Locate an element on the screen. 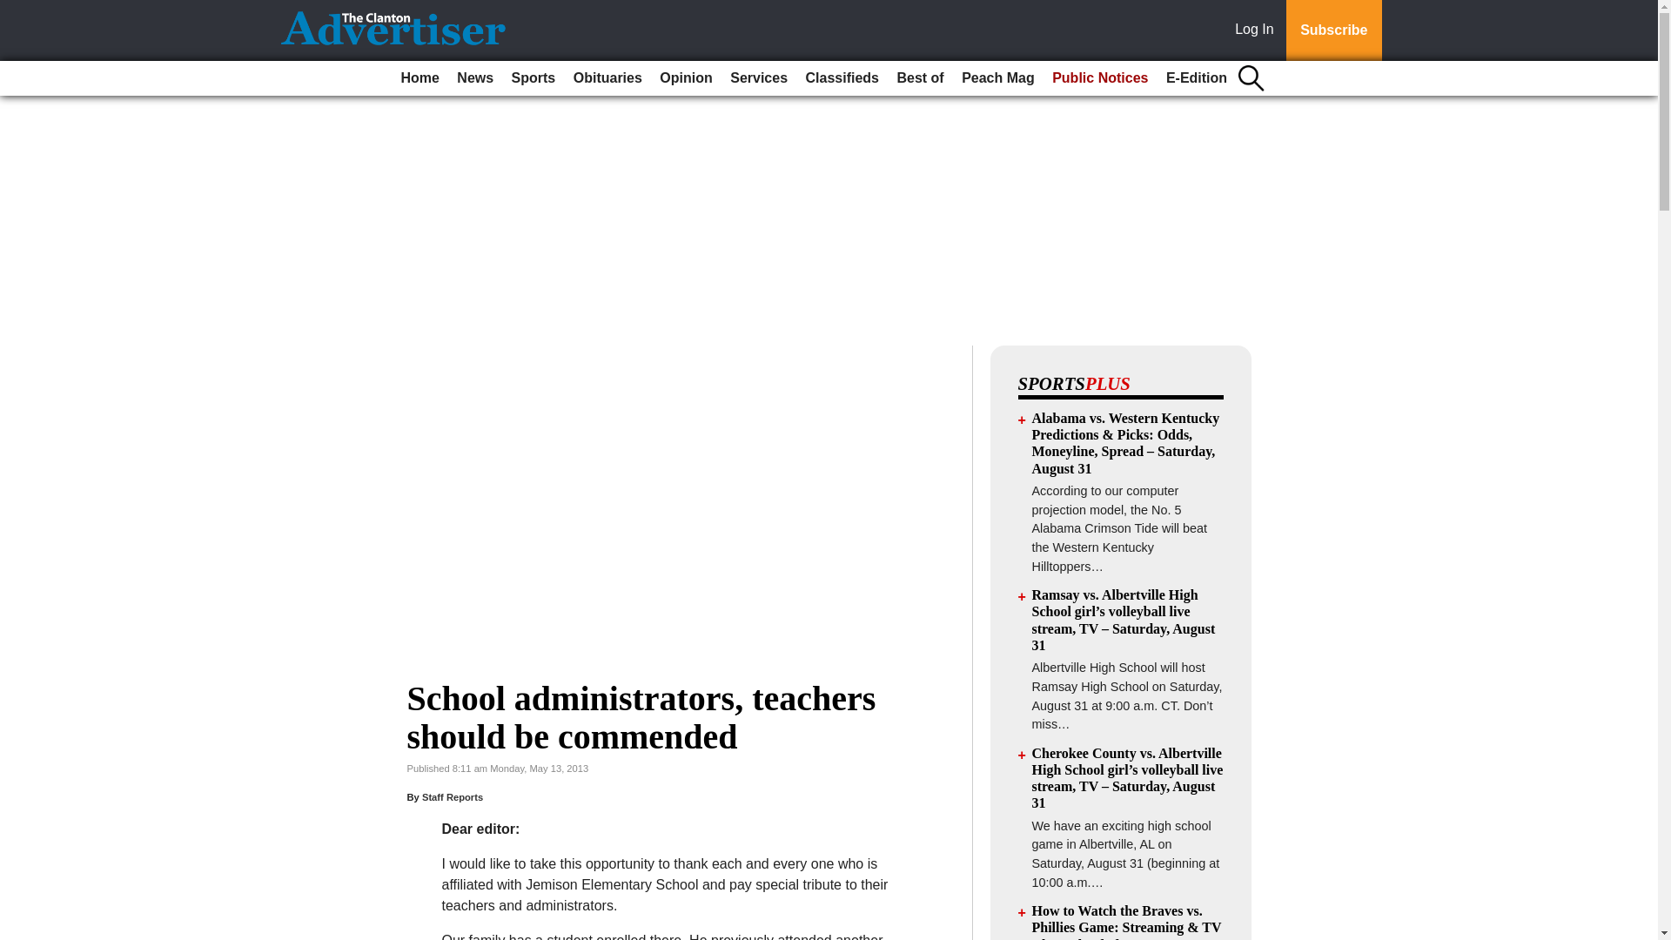 The height and width of the screenshot is (940, 1671). Obituaries is located at coordinates (607, 78).